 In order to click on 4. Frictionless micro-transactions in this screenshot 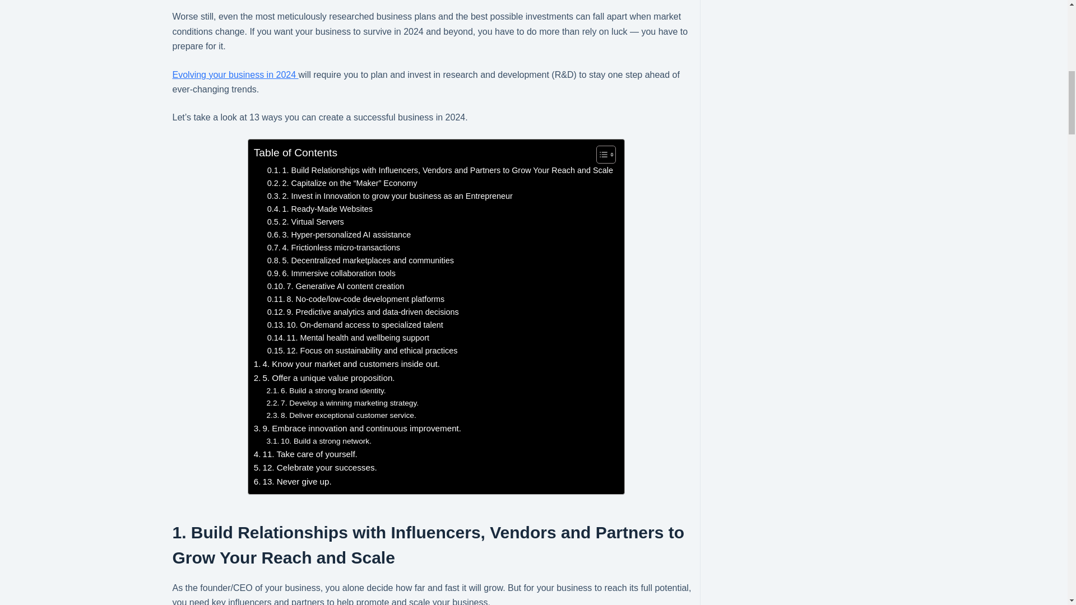, I will do `click(333, 248)`.